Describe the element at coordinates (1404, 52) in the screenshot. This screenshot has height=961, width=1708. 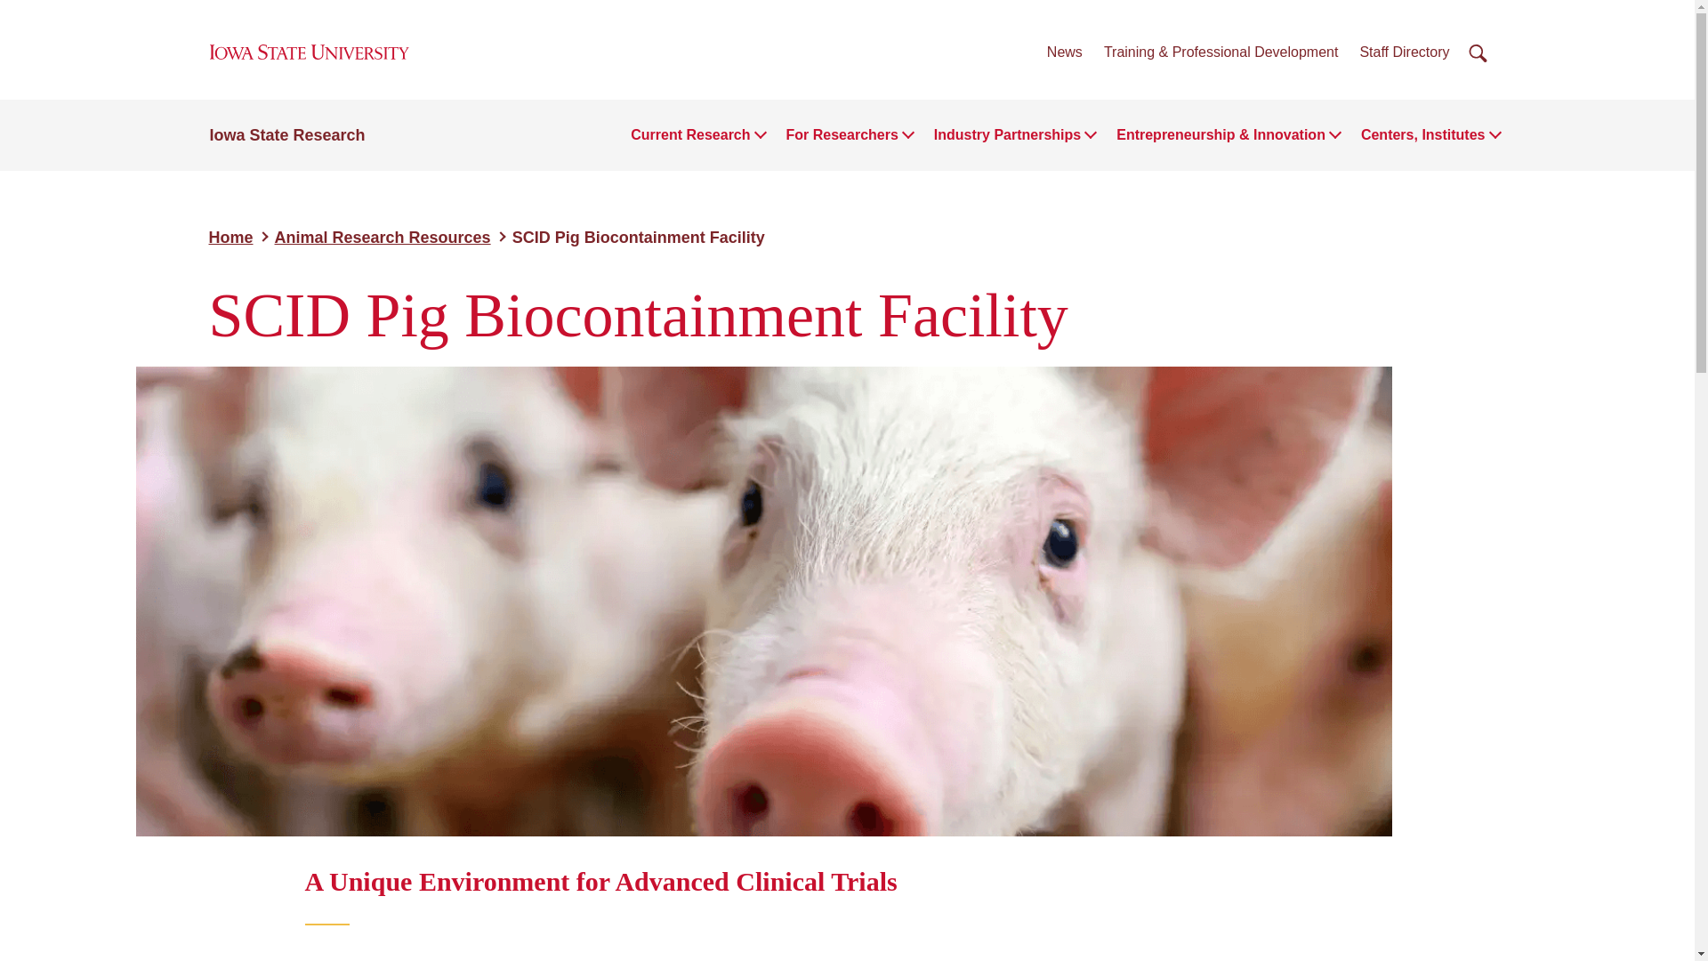
I see `Staff Directory` at that location.